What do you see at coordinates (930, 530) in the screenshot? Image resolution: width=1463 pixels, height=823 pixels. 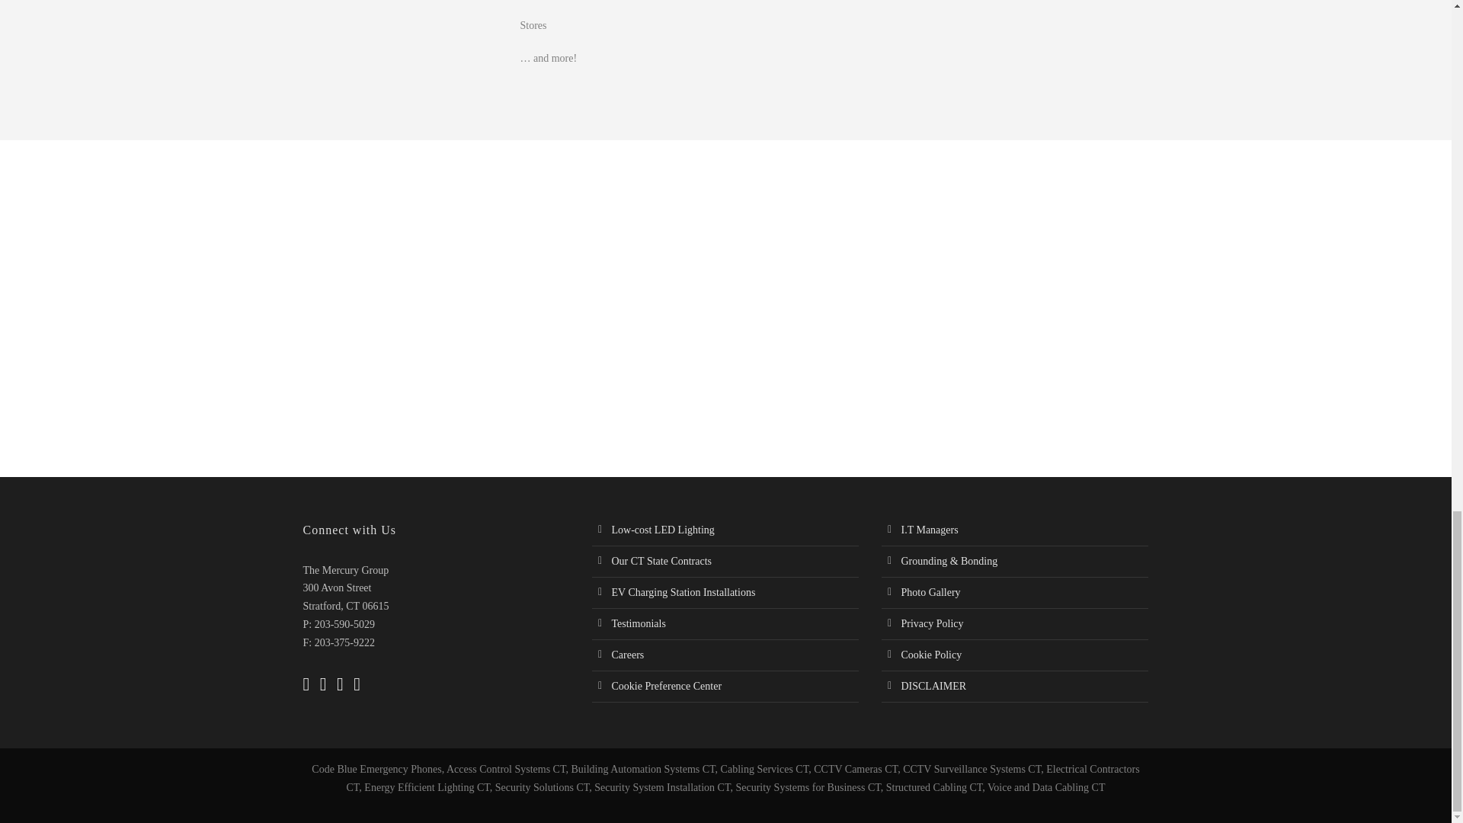 I see `I.T Managers` at bounding box center [930, 530].